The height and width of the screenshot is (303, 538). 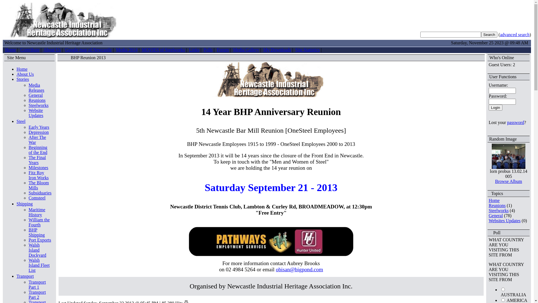 What do you see at coordinates (38, 150) in the screenshot?
I see `Beginning of the End` at bounding box center [38, 150].